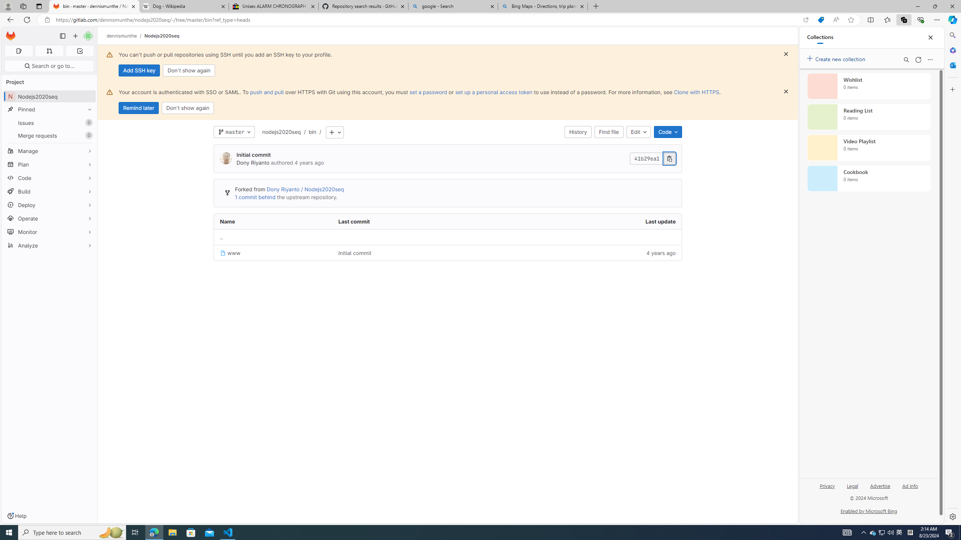  Describe the element at coordinates (17, 516) in the screenshot. I see `Help` at that location.